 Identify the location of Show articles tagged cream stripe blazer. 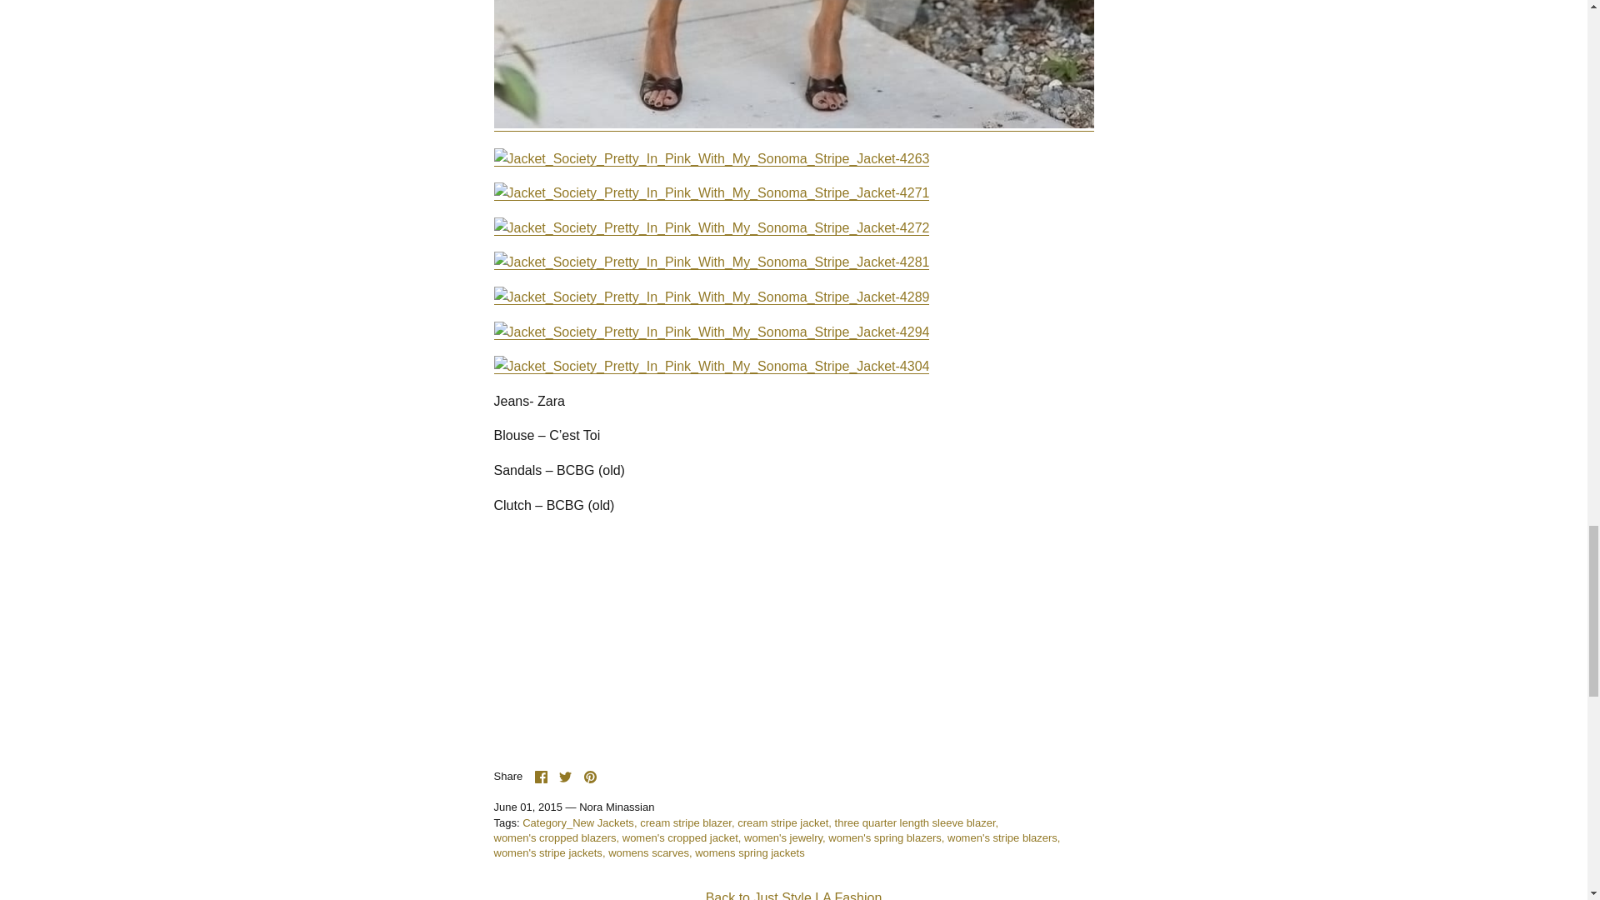
(687, 822).